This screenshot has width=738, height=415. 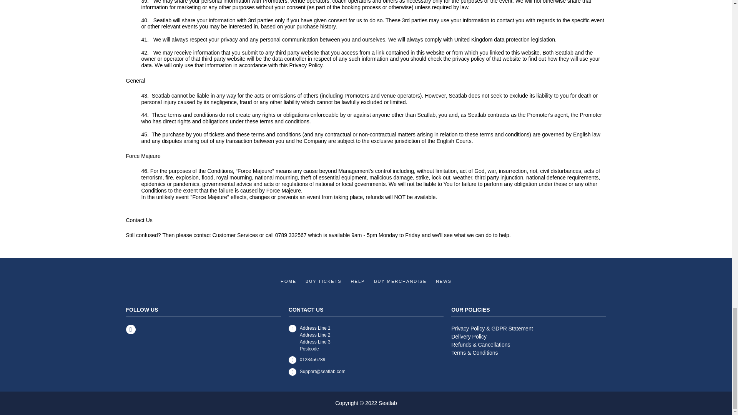 I want to click on BUY MERCHANDISE, so click(x=400, y=281).